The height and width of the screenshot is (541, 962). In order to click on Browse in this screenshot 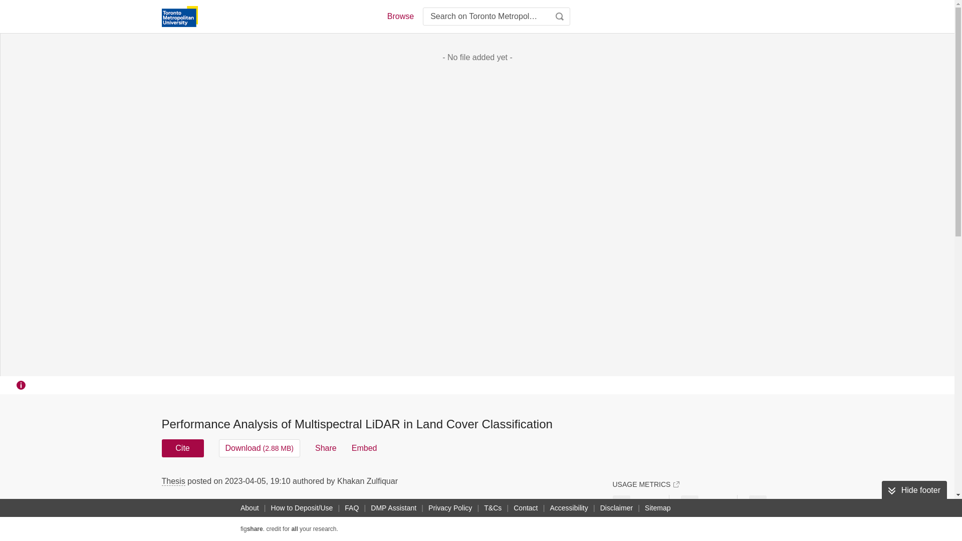, I will do `click(400, 16)`.